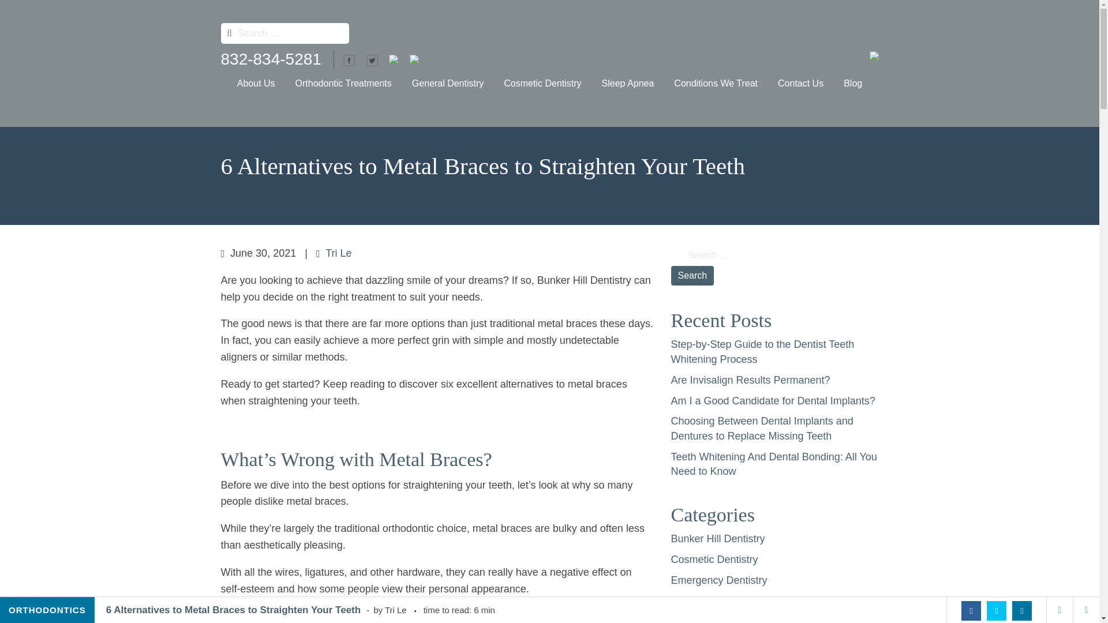 The width and height of the screenshot is (1108, 623). I want to click on General Dentistry, so click(448, 83).